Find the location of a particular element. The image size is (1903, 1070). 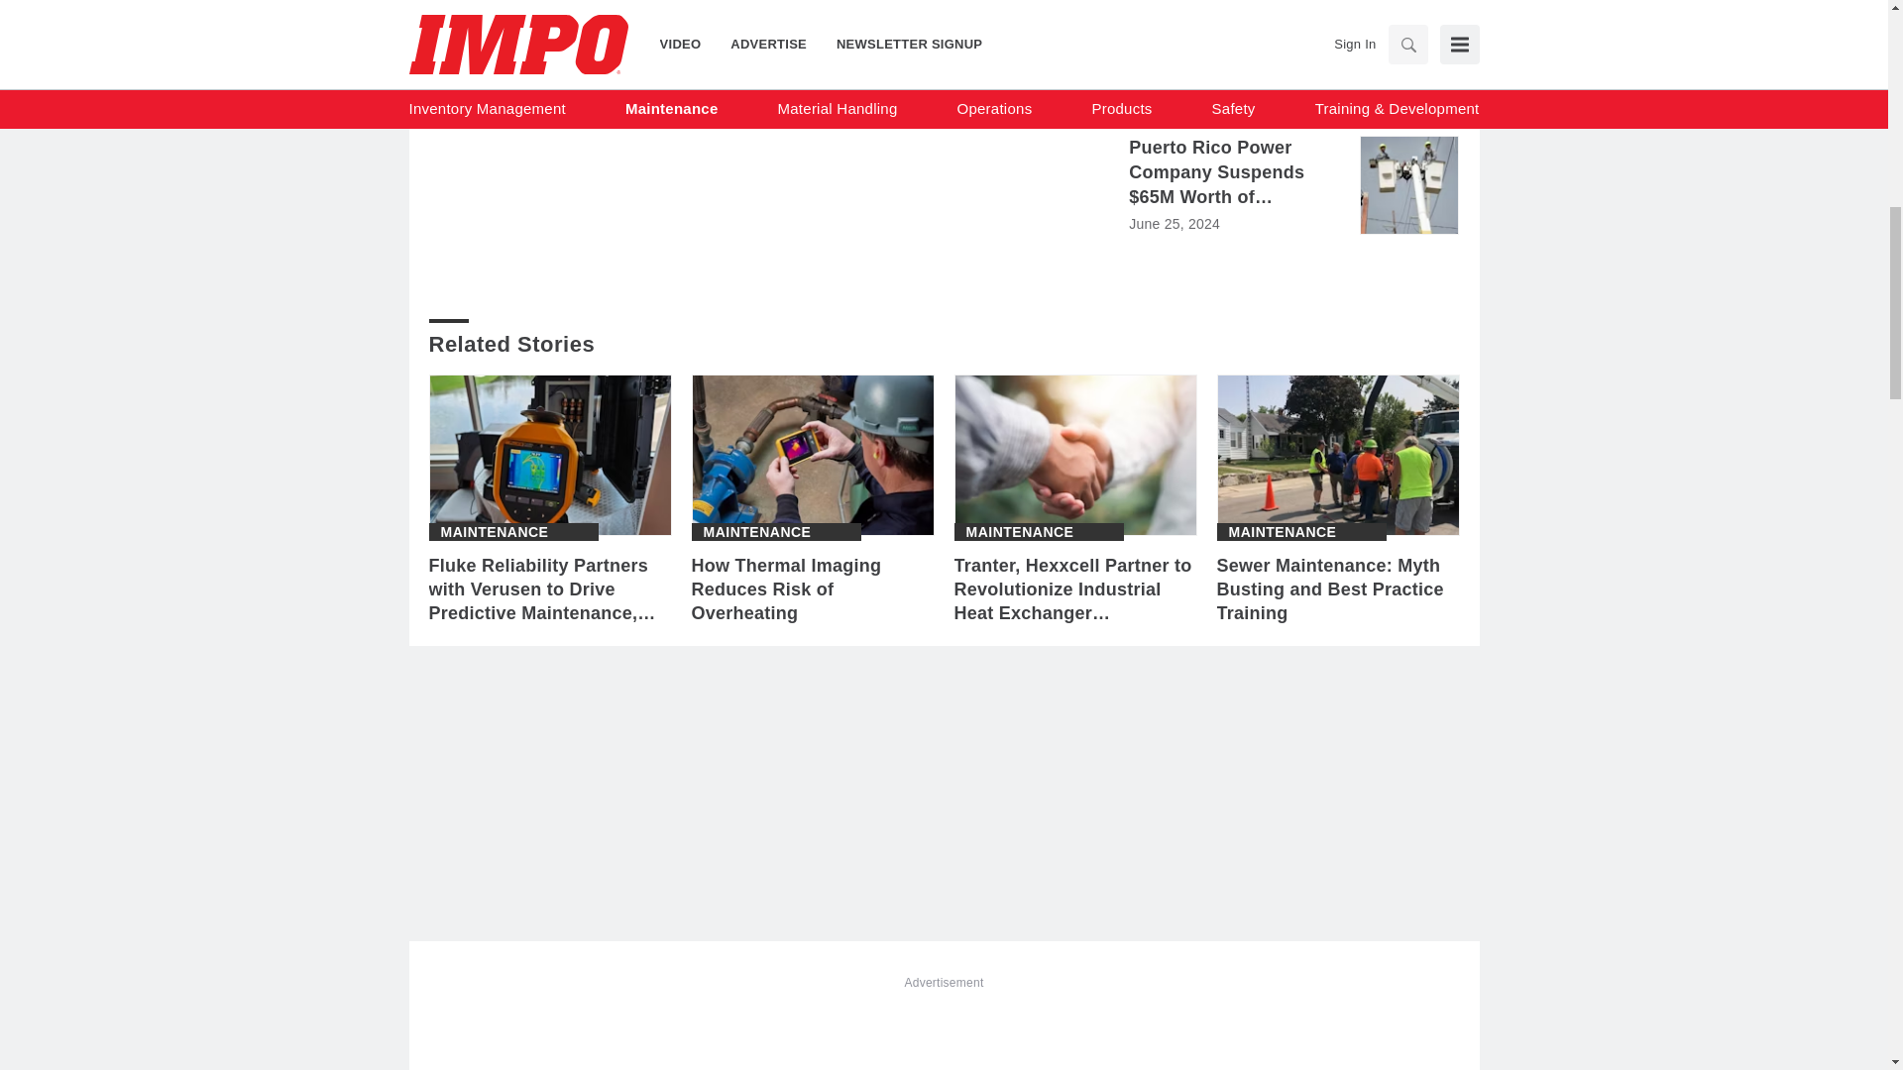

Maintenance is located at coordinates (494, 532).